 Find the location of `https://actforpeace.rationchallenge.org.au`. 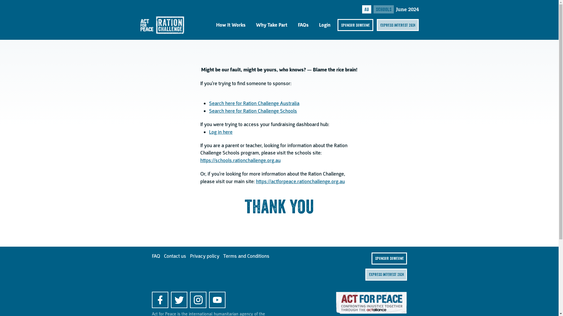

https://actforpeace.rationchallenge.org.au is located at coordinates (300, 181).